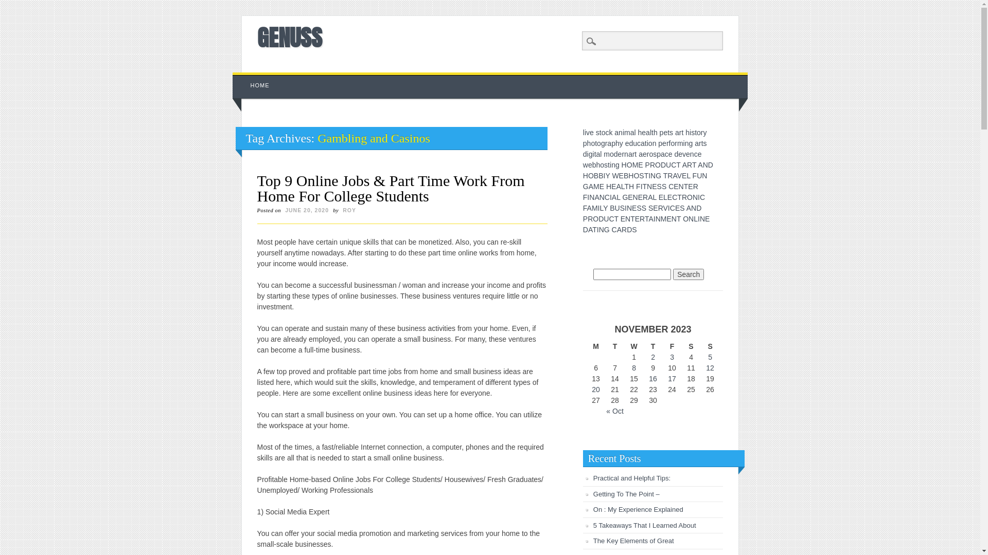 This screenshot has height=555, width=988. What do you see at coordinates (616, 154) in the screenshot?
I see `d` at bounding box center [616, 154].